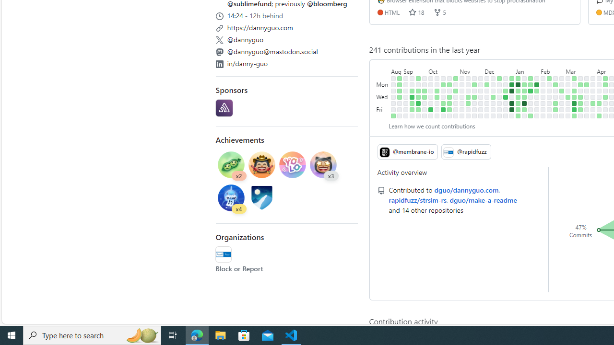  I want to click on No contributions on August 25th., so click(393, 109).